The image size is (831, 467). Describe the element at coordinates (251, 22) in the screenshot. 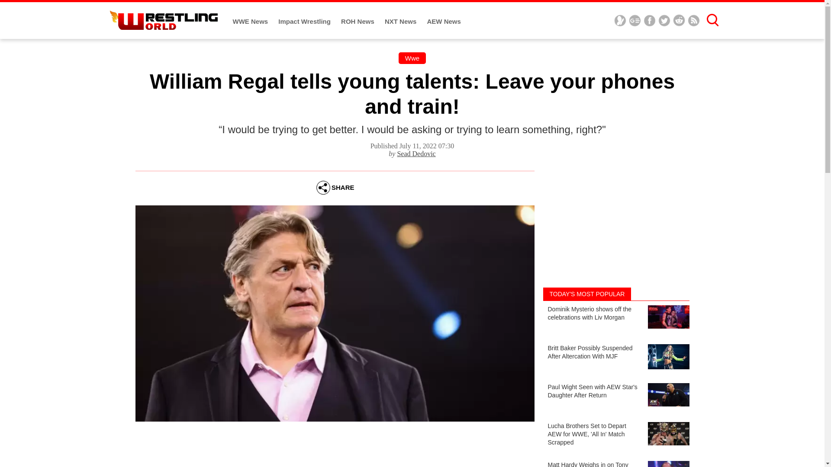

I see `WWE News` at that location.